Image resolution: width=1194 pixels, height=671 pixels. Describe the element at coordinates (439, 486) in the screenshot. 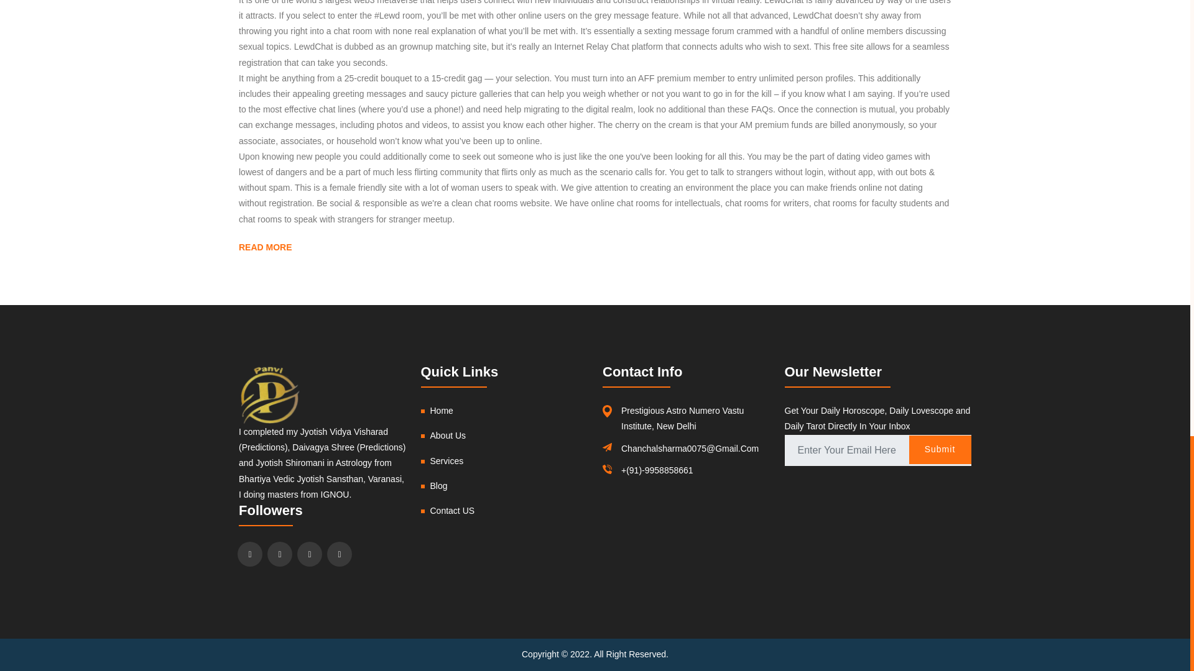

I see `Blog` at that location.